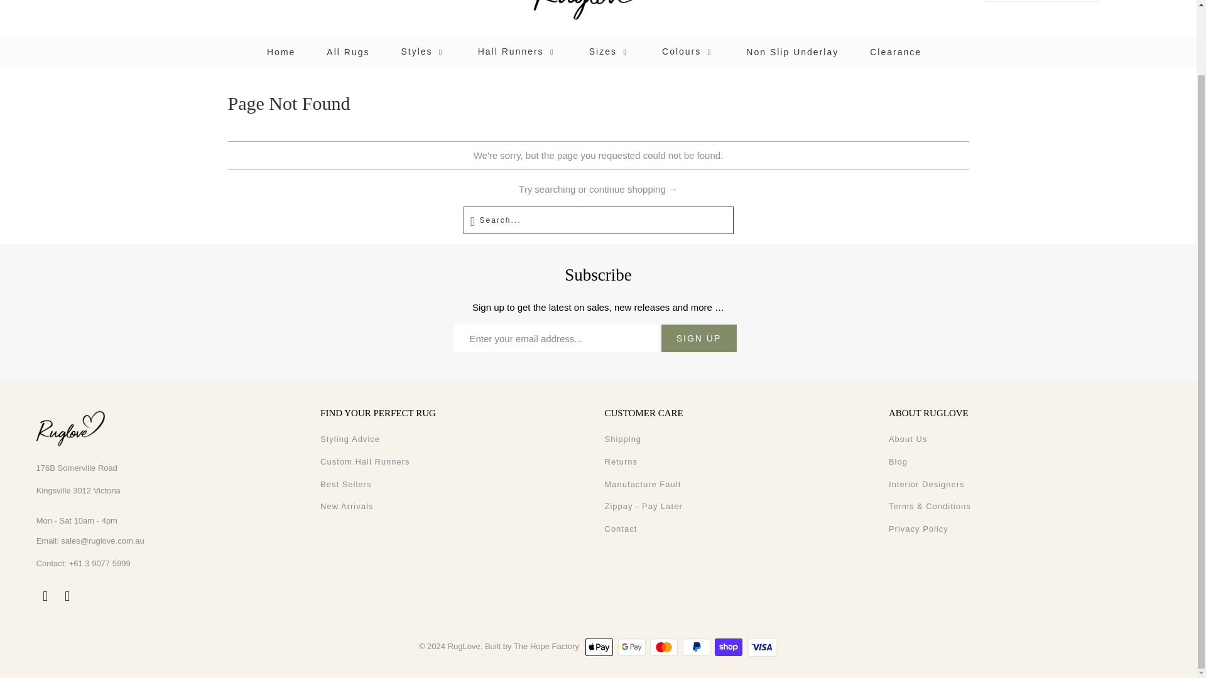 Image resolution: width=1206 pixels, height=678 pixels. What do you see at coordinates (730, 647) in the screenshot?
I see `Shop Pay` at bounding box center [730, 647].